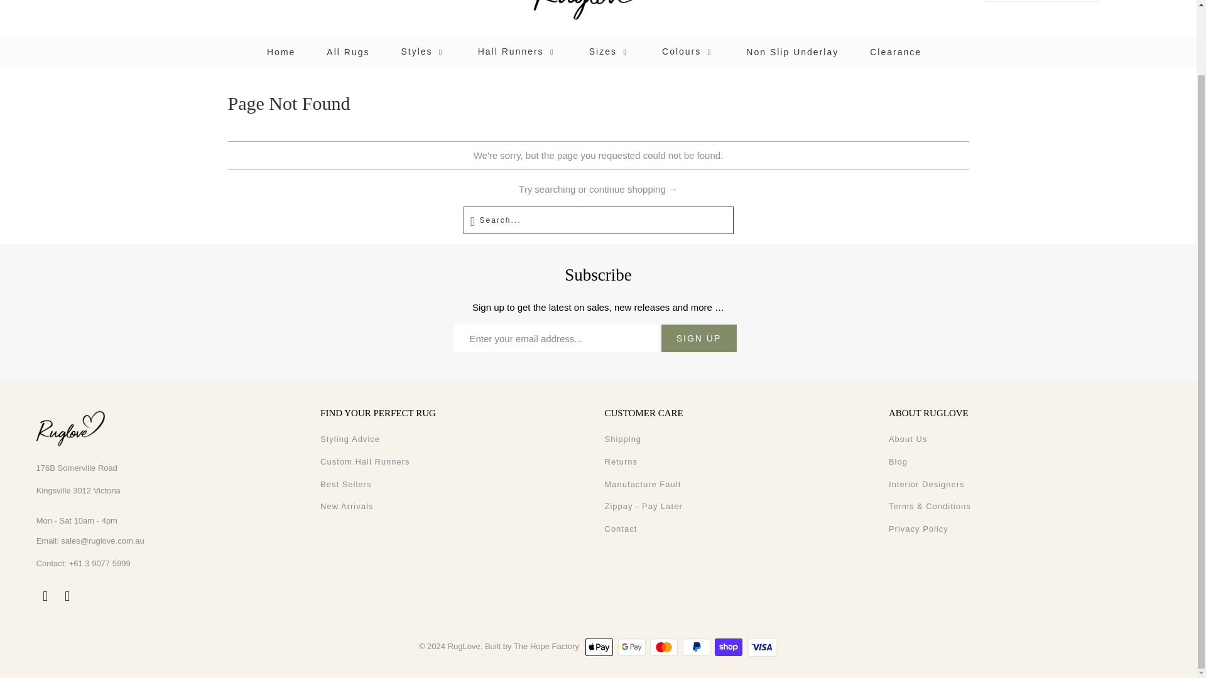 Image resolution: width=1206 pixels, height=678 pixels. What do you see at coordinates (730, 647) in the screenshot?
I see `Shop Pay` at bounding box center [730, 647].